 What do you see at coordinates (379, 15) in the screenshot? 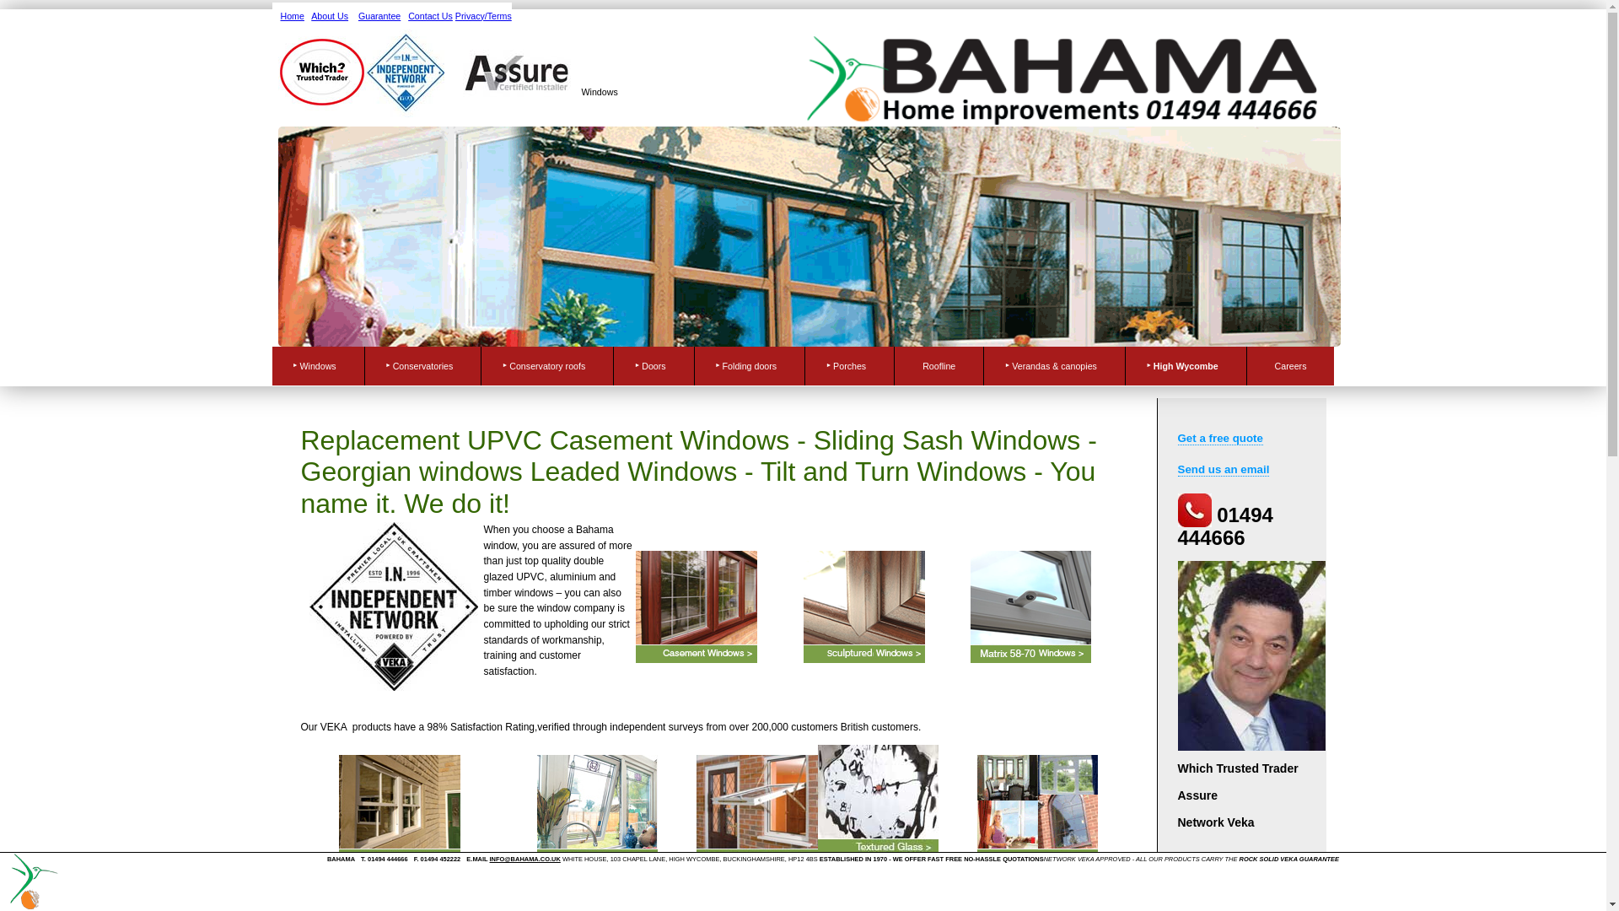
I see `Guarantee` at bounding box center [379, 15].